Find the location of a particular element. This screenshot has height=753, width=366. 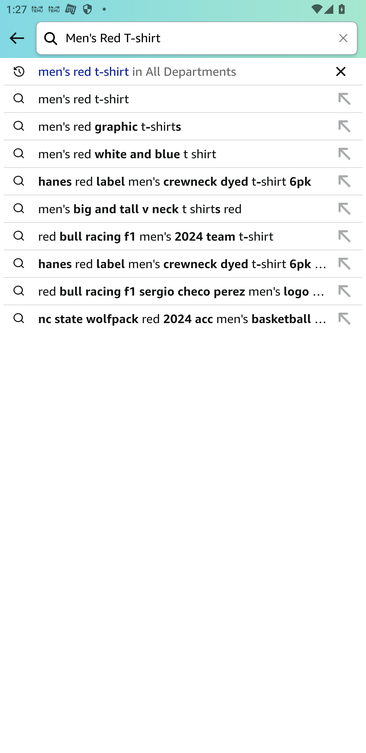

red bull racing f1 men's 2024 team t-shirt is located at coordinates (184, 236).